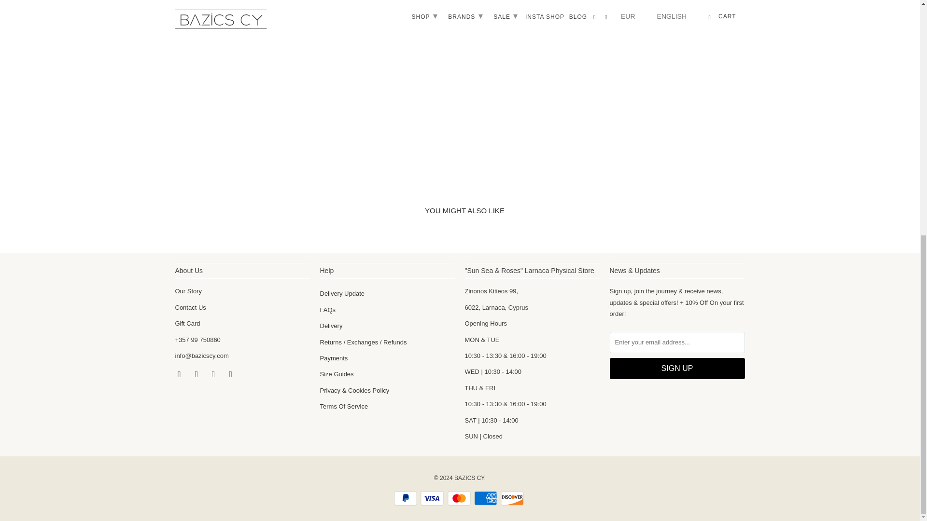 This screenshot has width=927, height=521. What do you see at coordinates (459, 498) in the screenshot?
I see `Mastercard` at bounding box center [459, 498].